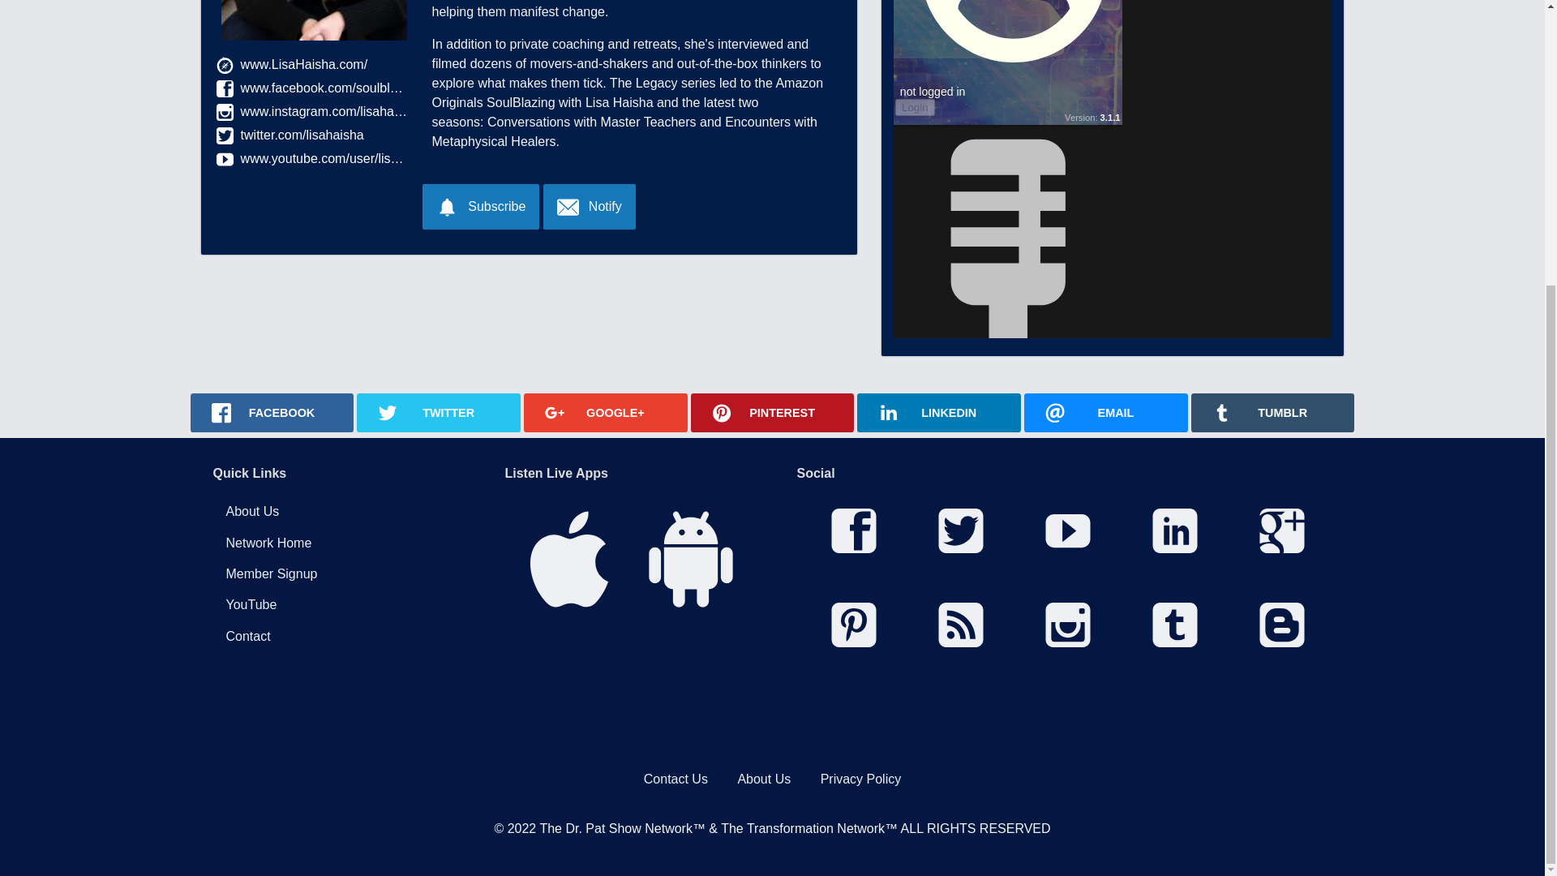 Image resolution: width=1557 pixels, height=876 pixels. What do you see at coordinates (1106, 412) in the screenshot?
I see `EMAIL` at bounding box center [1106, 412].